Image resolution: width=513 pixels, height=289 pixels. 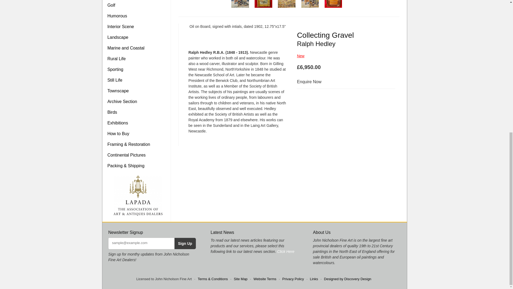 What do you see at coordinates (138, 26) in the screenshot?
I see `Interior Scene` at bounding box center [138, 26].